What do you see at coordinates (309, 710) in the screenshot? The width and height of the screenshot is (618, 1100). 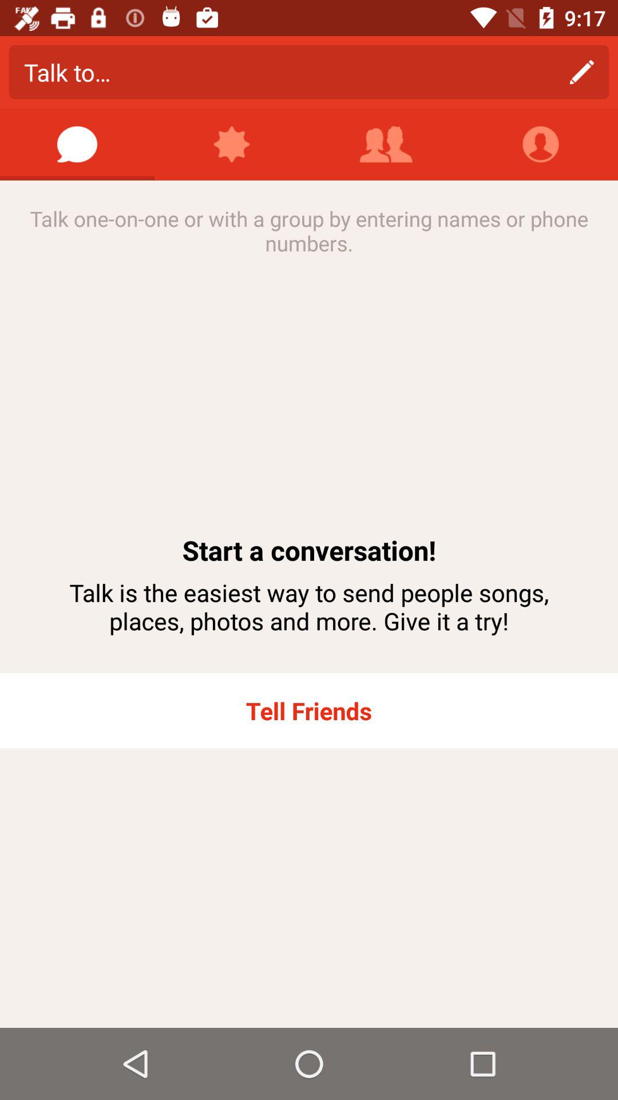 I see `swipe until tell friends icon` at bounding box center [309, 710].